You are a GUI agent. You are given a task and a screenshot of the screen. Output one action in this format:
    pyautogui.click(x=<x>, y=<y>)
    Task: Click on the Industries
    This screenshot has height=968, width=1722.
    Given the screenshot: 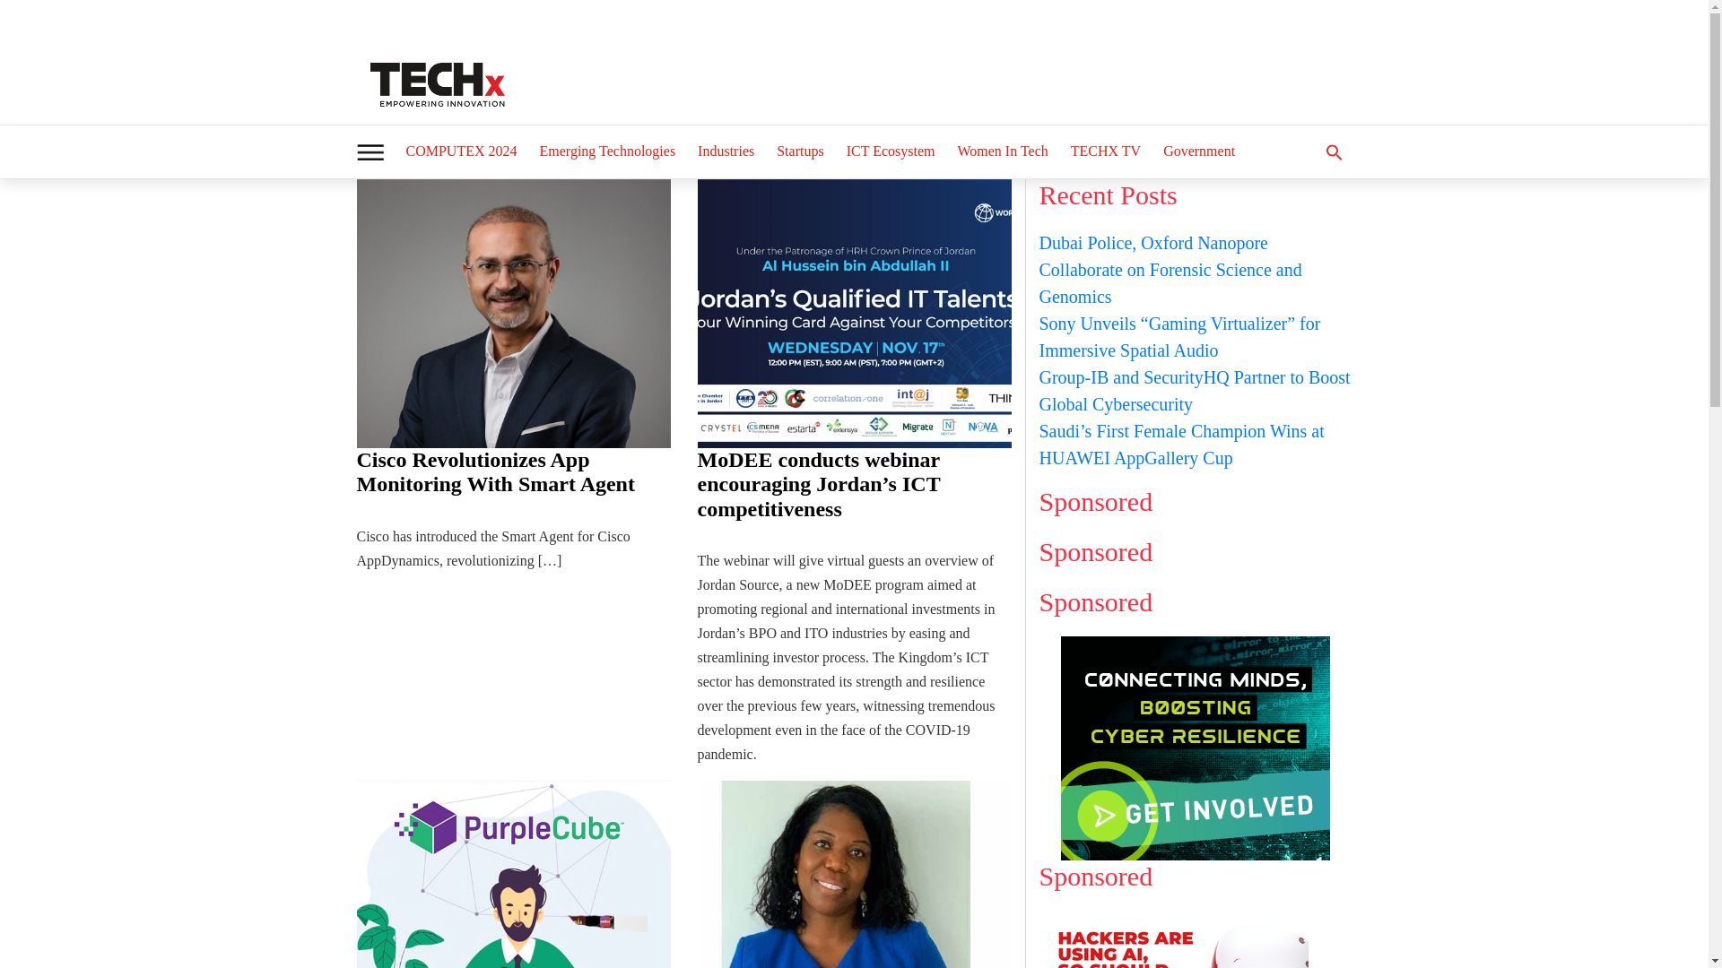 What is the action you would take?
    pyautogui.click(x=726, y=151)
    